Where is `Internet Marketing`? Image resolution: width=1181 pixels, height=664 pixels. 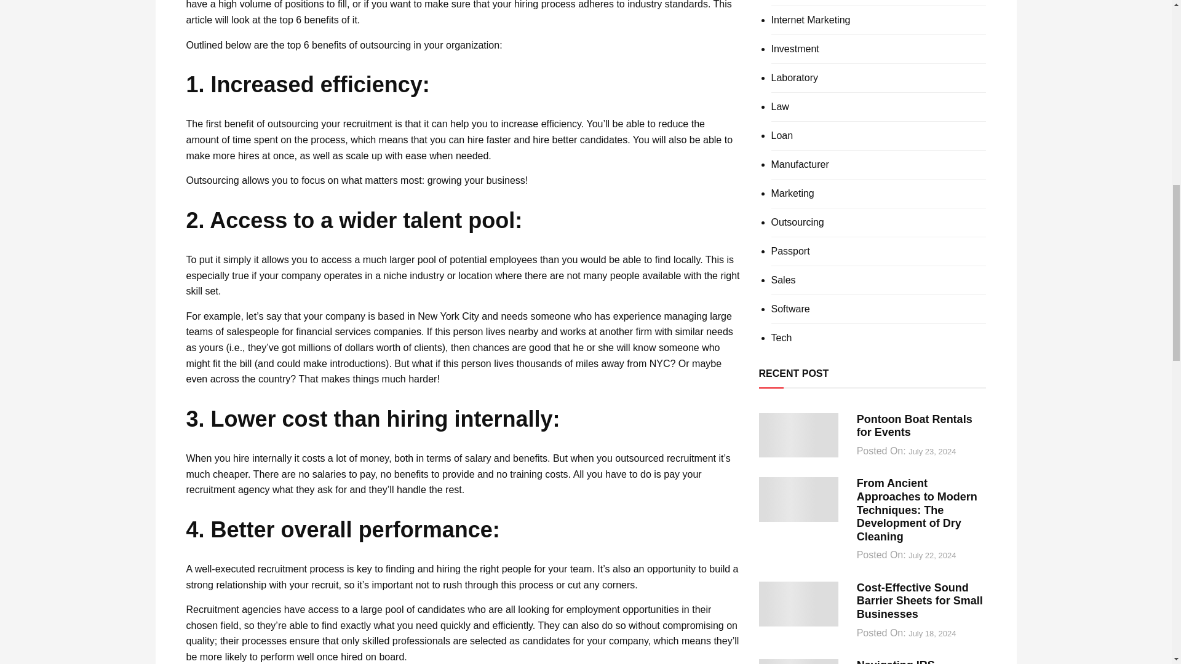
Internet Marketing is located at coordinates (811, 20).